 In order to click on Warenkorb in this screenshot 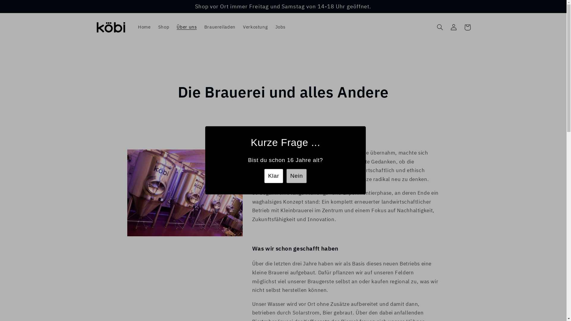, I will do `click(468, 27)`.